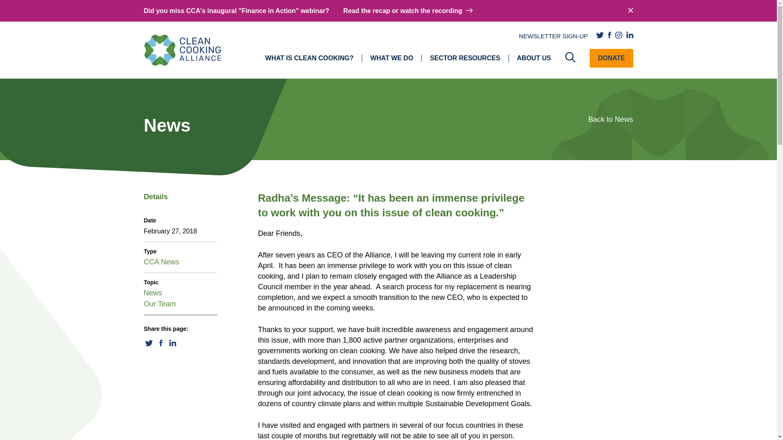 This screenshot has height=440, width=783. Describe the element at coordinates (553, 36) in the screenshot. I see `NEWSLETTER SIGN-UP` at that location.